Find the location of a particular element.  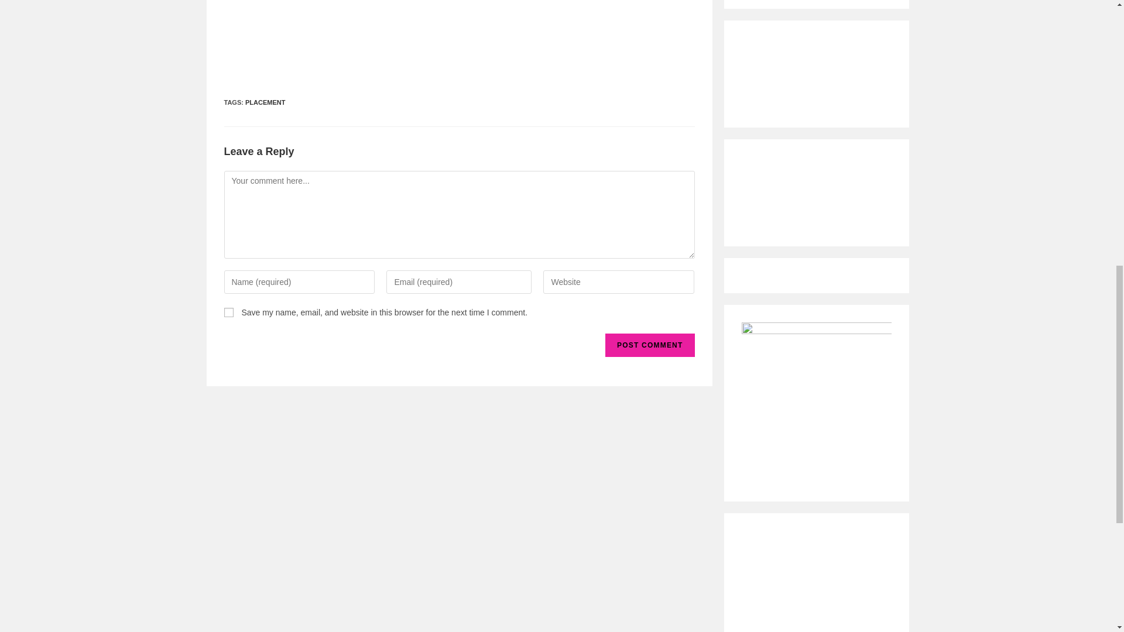

Post Comment is located at coordinates (650, 345).